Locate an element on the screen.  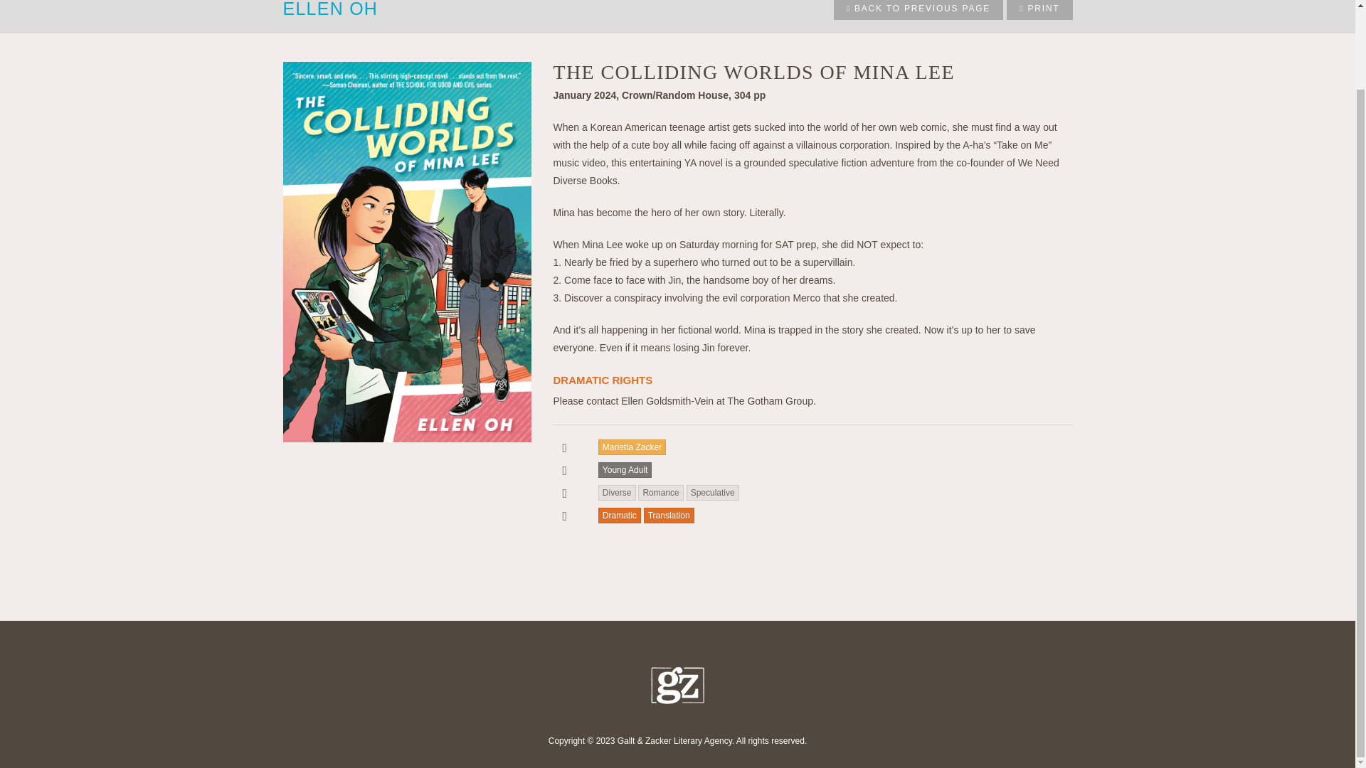
Translation is located at coordinates (669, 515).